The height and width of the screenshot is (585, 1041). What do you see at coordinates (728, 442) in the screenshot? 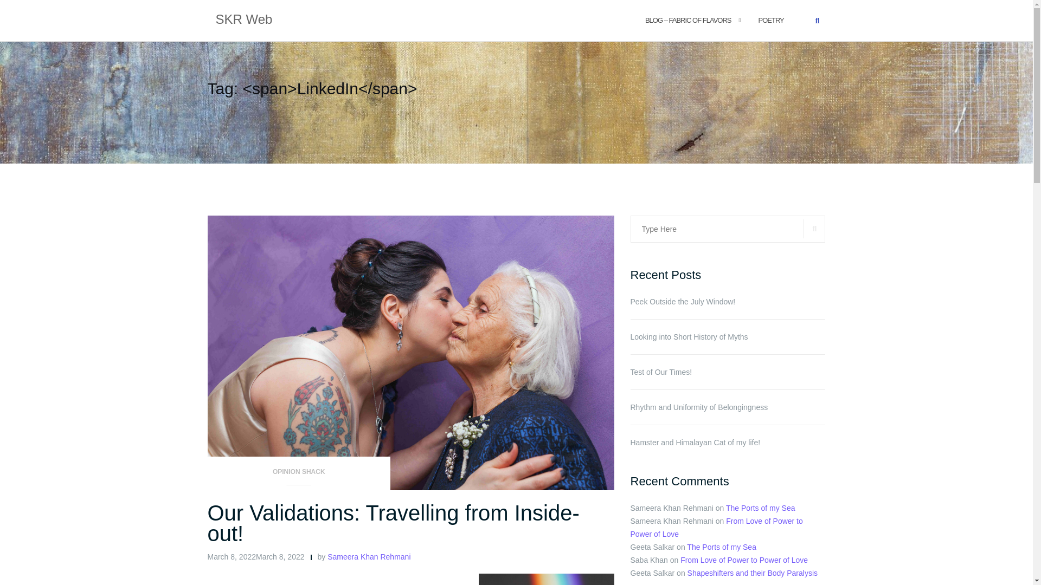
I see `Hamster and Himalayan Cat of my life!` at bounding box center [728, 442].